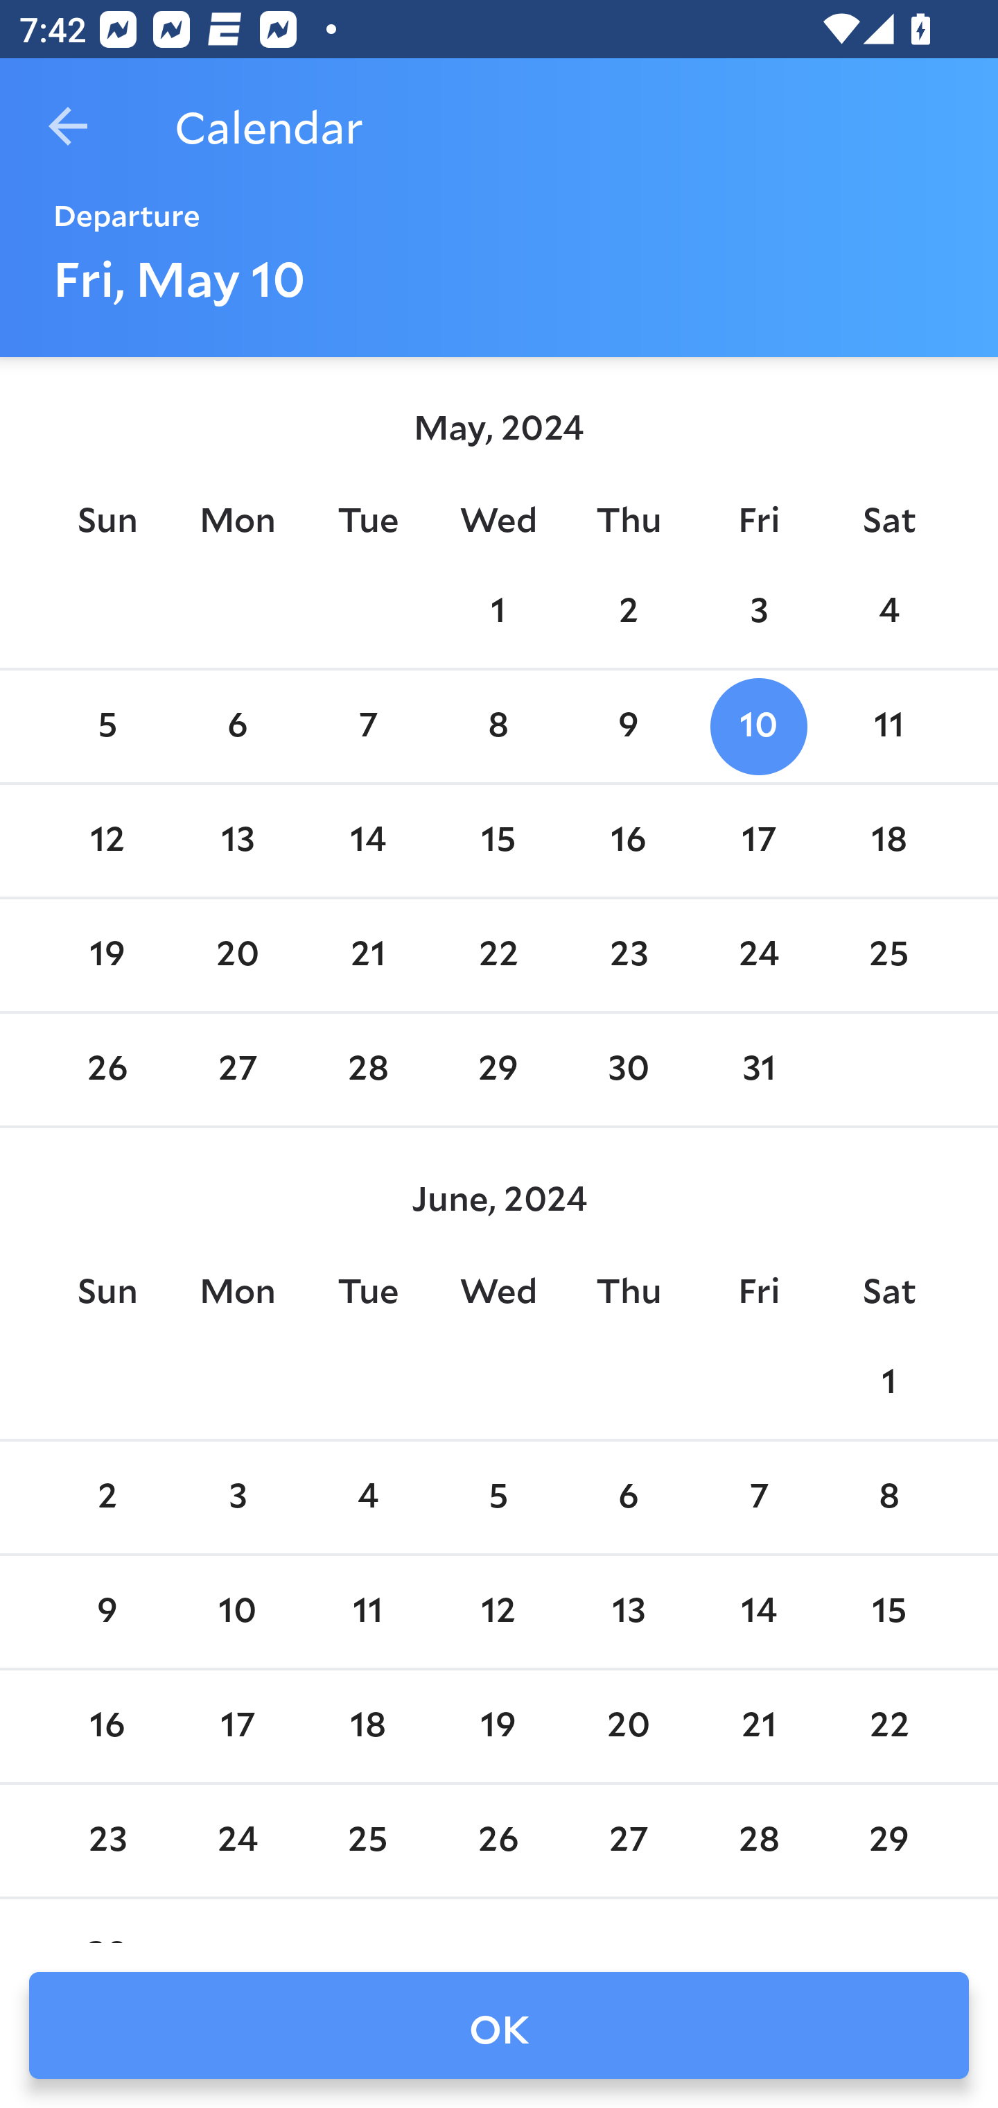 This screenshot has height=2108, width=998. I want to click on 14, so click(758, 1612).